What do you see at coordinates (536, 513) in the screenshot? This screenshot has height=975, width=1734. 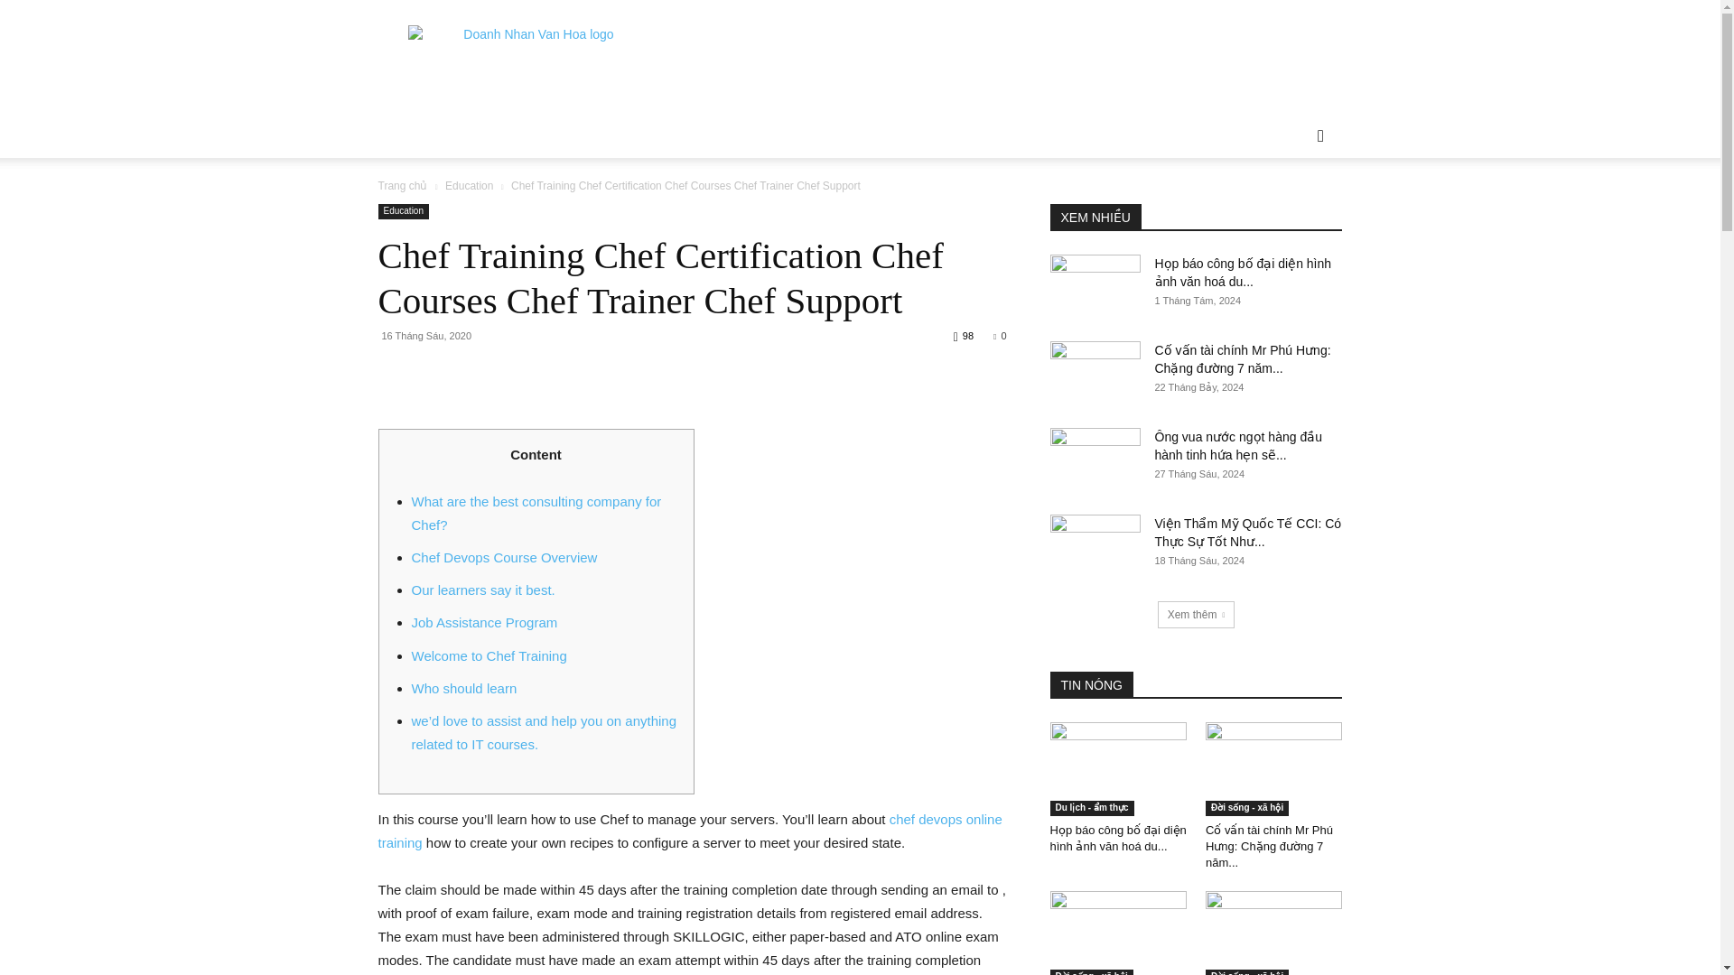 I see `What are the best consulting company for Chef?` at bounding box center [536, 513].